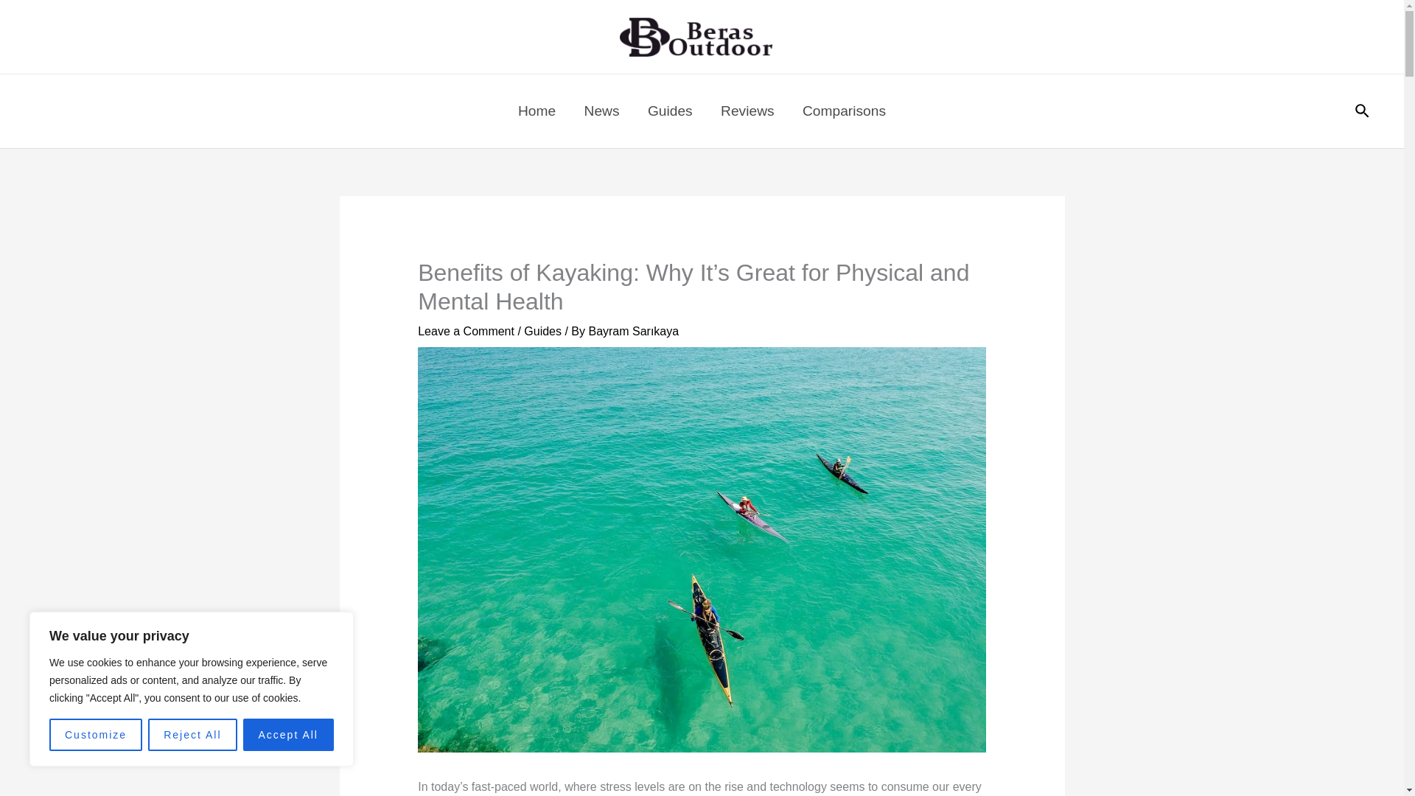 The height and width of the screenshot is (796, 1415). What do you see at coordinates (96, 735) in the screenshot?
I see `Customize` at bounding box center [96, 735].